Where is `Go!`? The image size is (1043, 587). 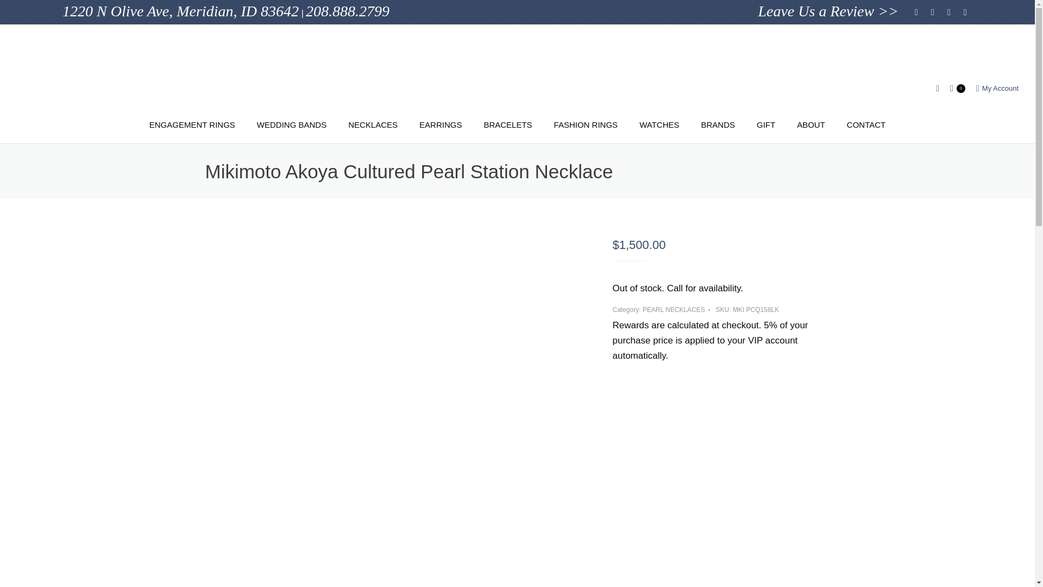 Go! is located at coordinates (20, 13).